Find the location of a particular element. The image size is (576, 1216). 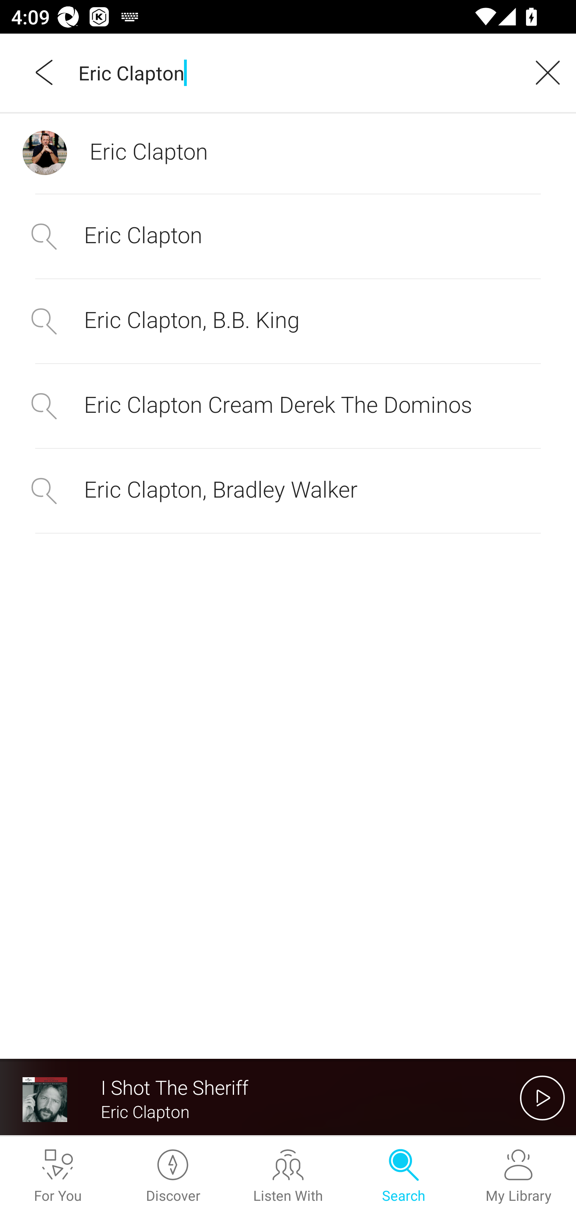

Eric Clapton Cream Derek The Dominos is located at coordinates (288, 405).